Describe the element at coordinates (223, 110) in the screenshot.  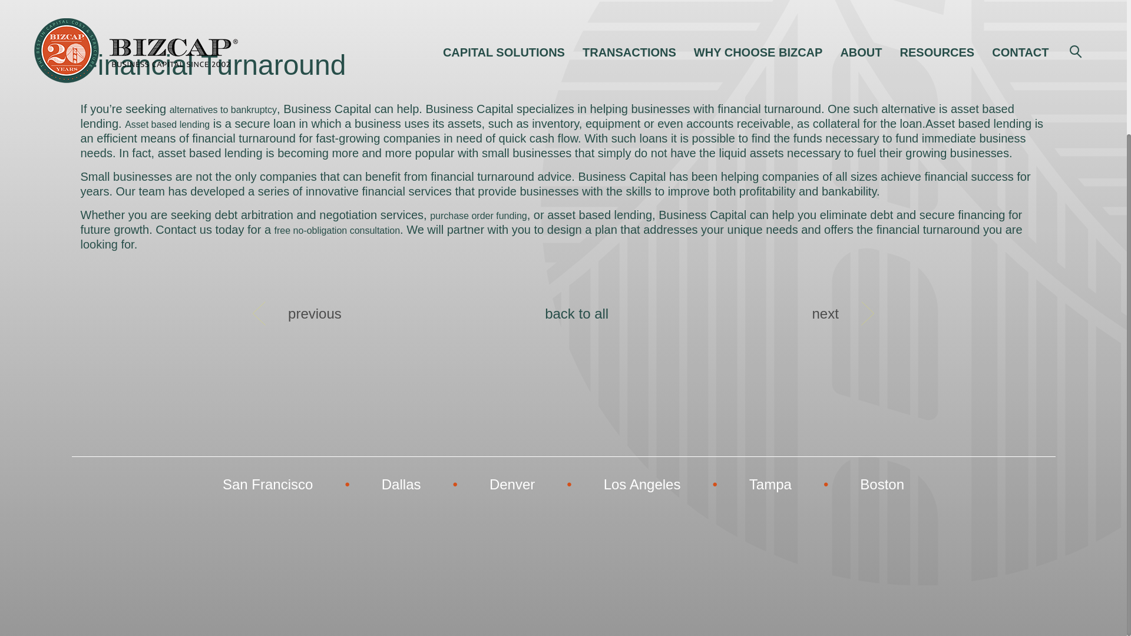
I see `alternatives to bankruptcy` at that location.